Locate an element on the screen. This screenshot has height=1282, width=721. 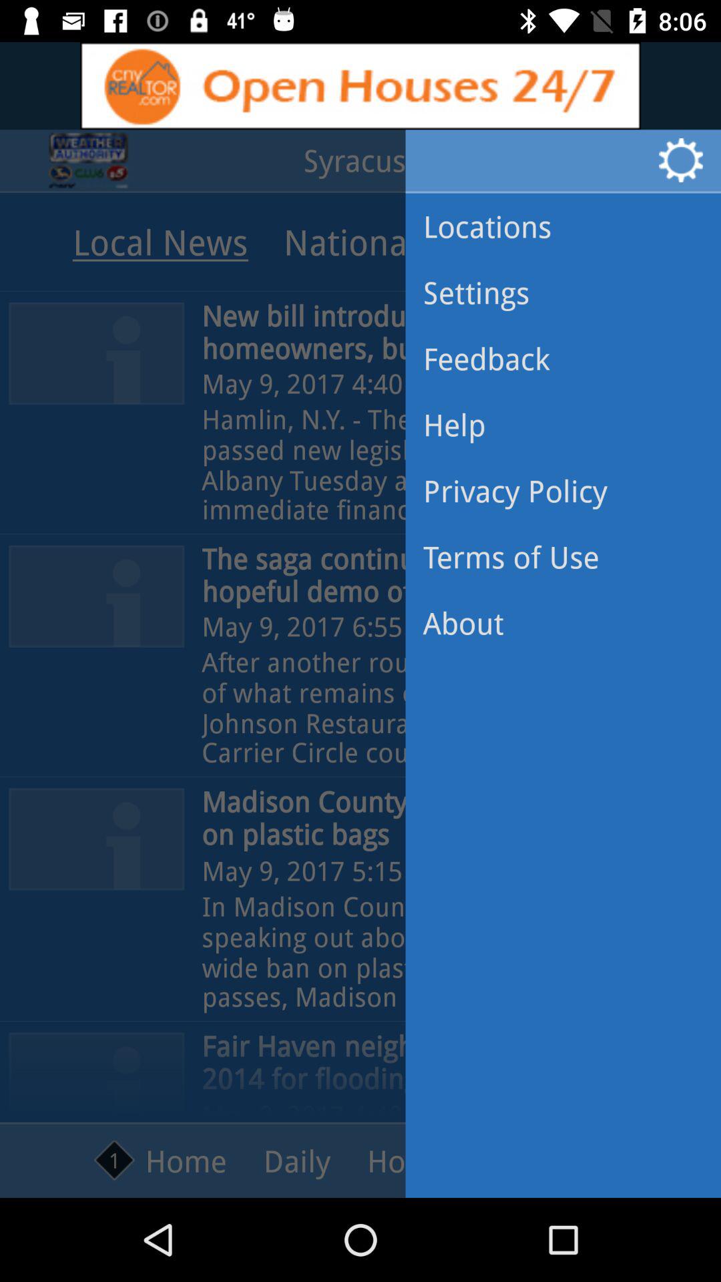
click on home which is beside daily is located at coordinates (160, 1160).